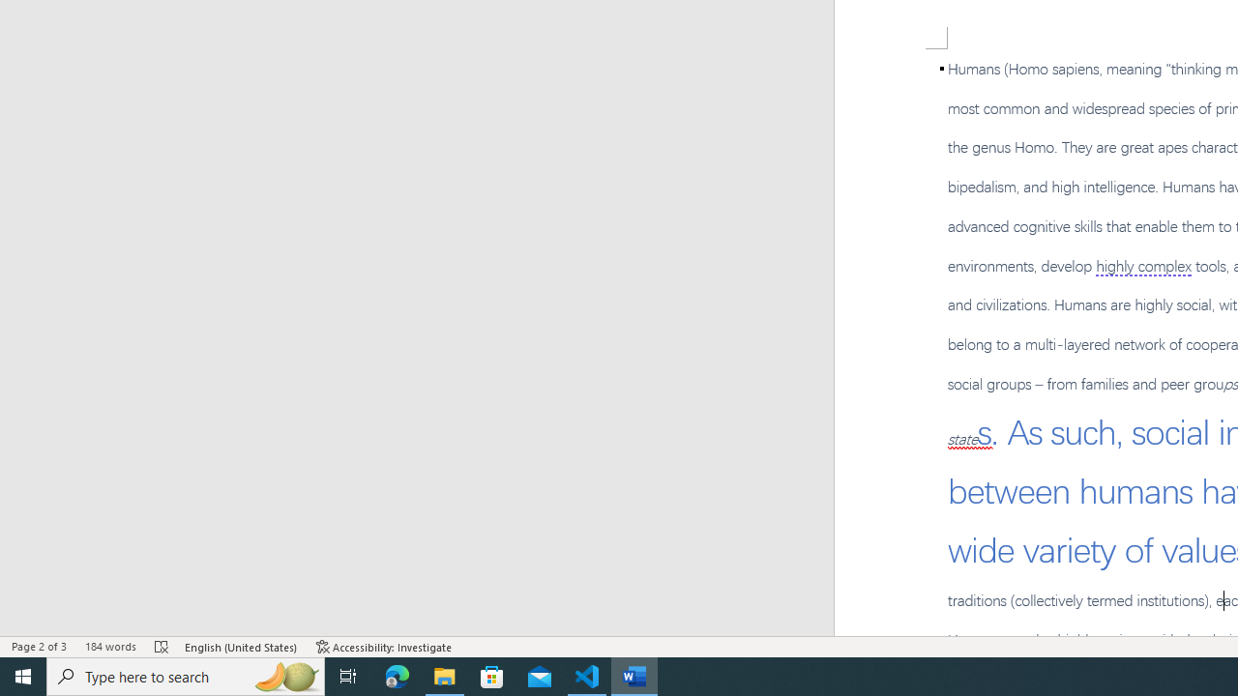  I want to click on Spelling and Grammar Check Errors, so click(162, 646).